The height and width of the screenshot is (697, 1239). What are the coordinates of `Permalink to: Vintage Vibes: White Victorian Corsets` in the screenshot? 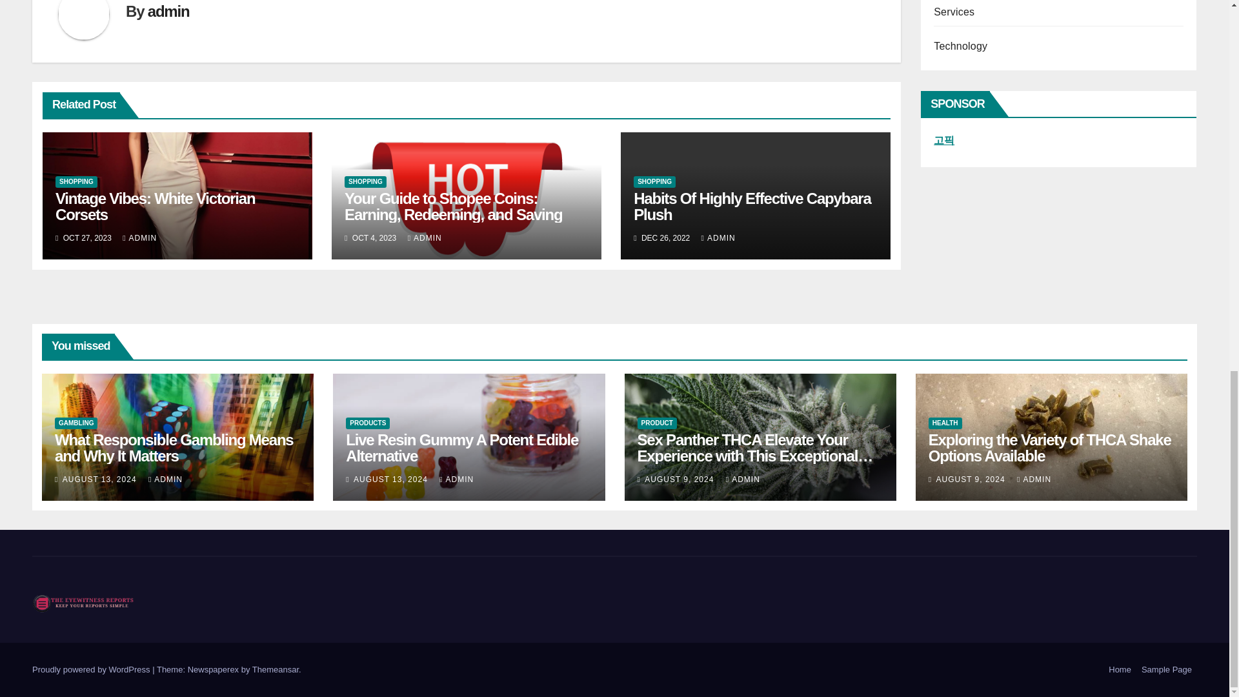 It's located at (155, 206).